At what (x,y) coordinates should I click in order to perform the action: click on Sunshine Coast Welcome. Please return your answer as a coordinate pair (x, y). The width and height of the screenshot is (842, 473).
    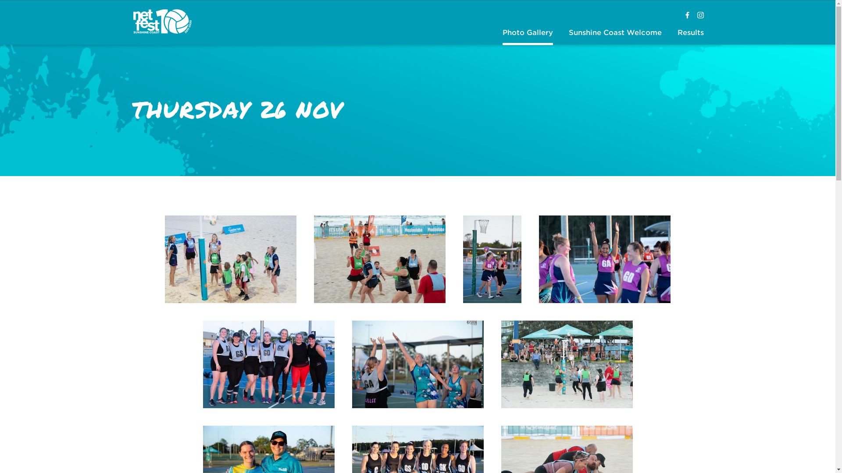
    Looking at the image, I should click on (615, 33).